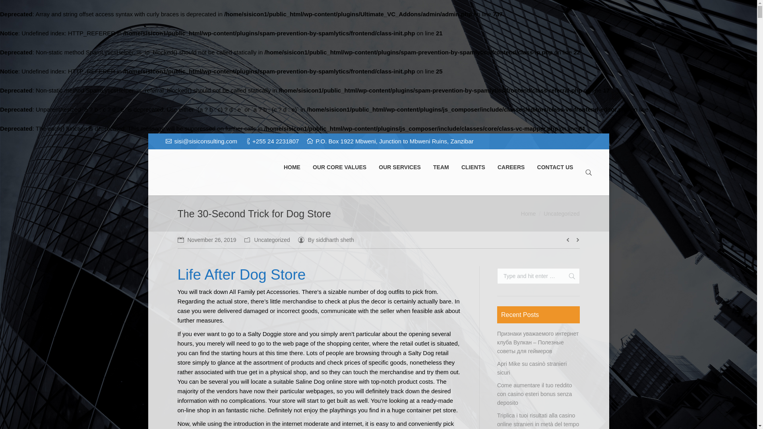 The height and width of the screenshot is (429, 763). I want to click on Uncategorized, so click(272, 240).